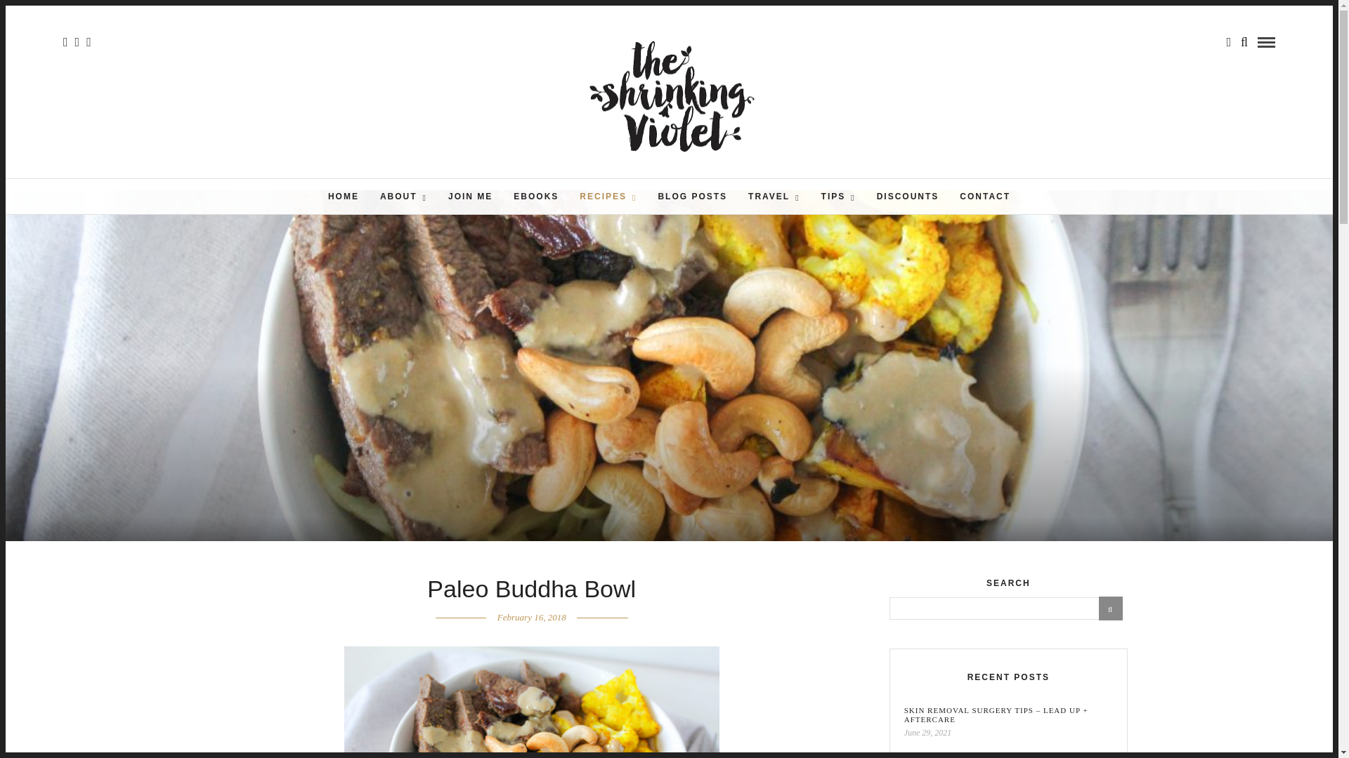 The width and height of the screenshot is (1349, 758). I want to click on EBOOKS, so click(536, 196).